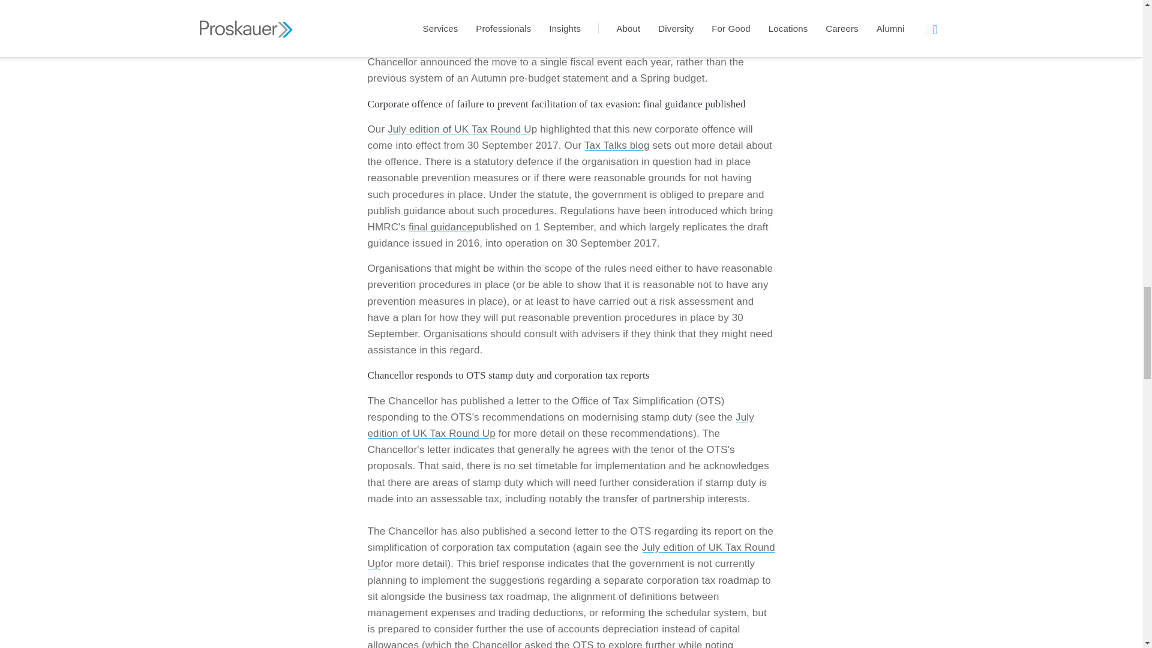  Describe the element at coordinates (617, 145) in the screenshot. I see `Link to external site` at that location.